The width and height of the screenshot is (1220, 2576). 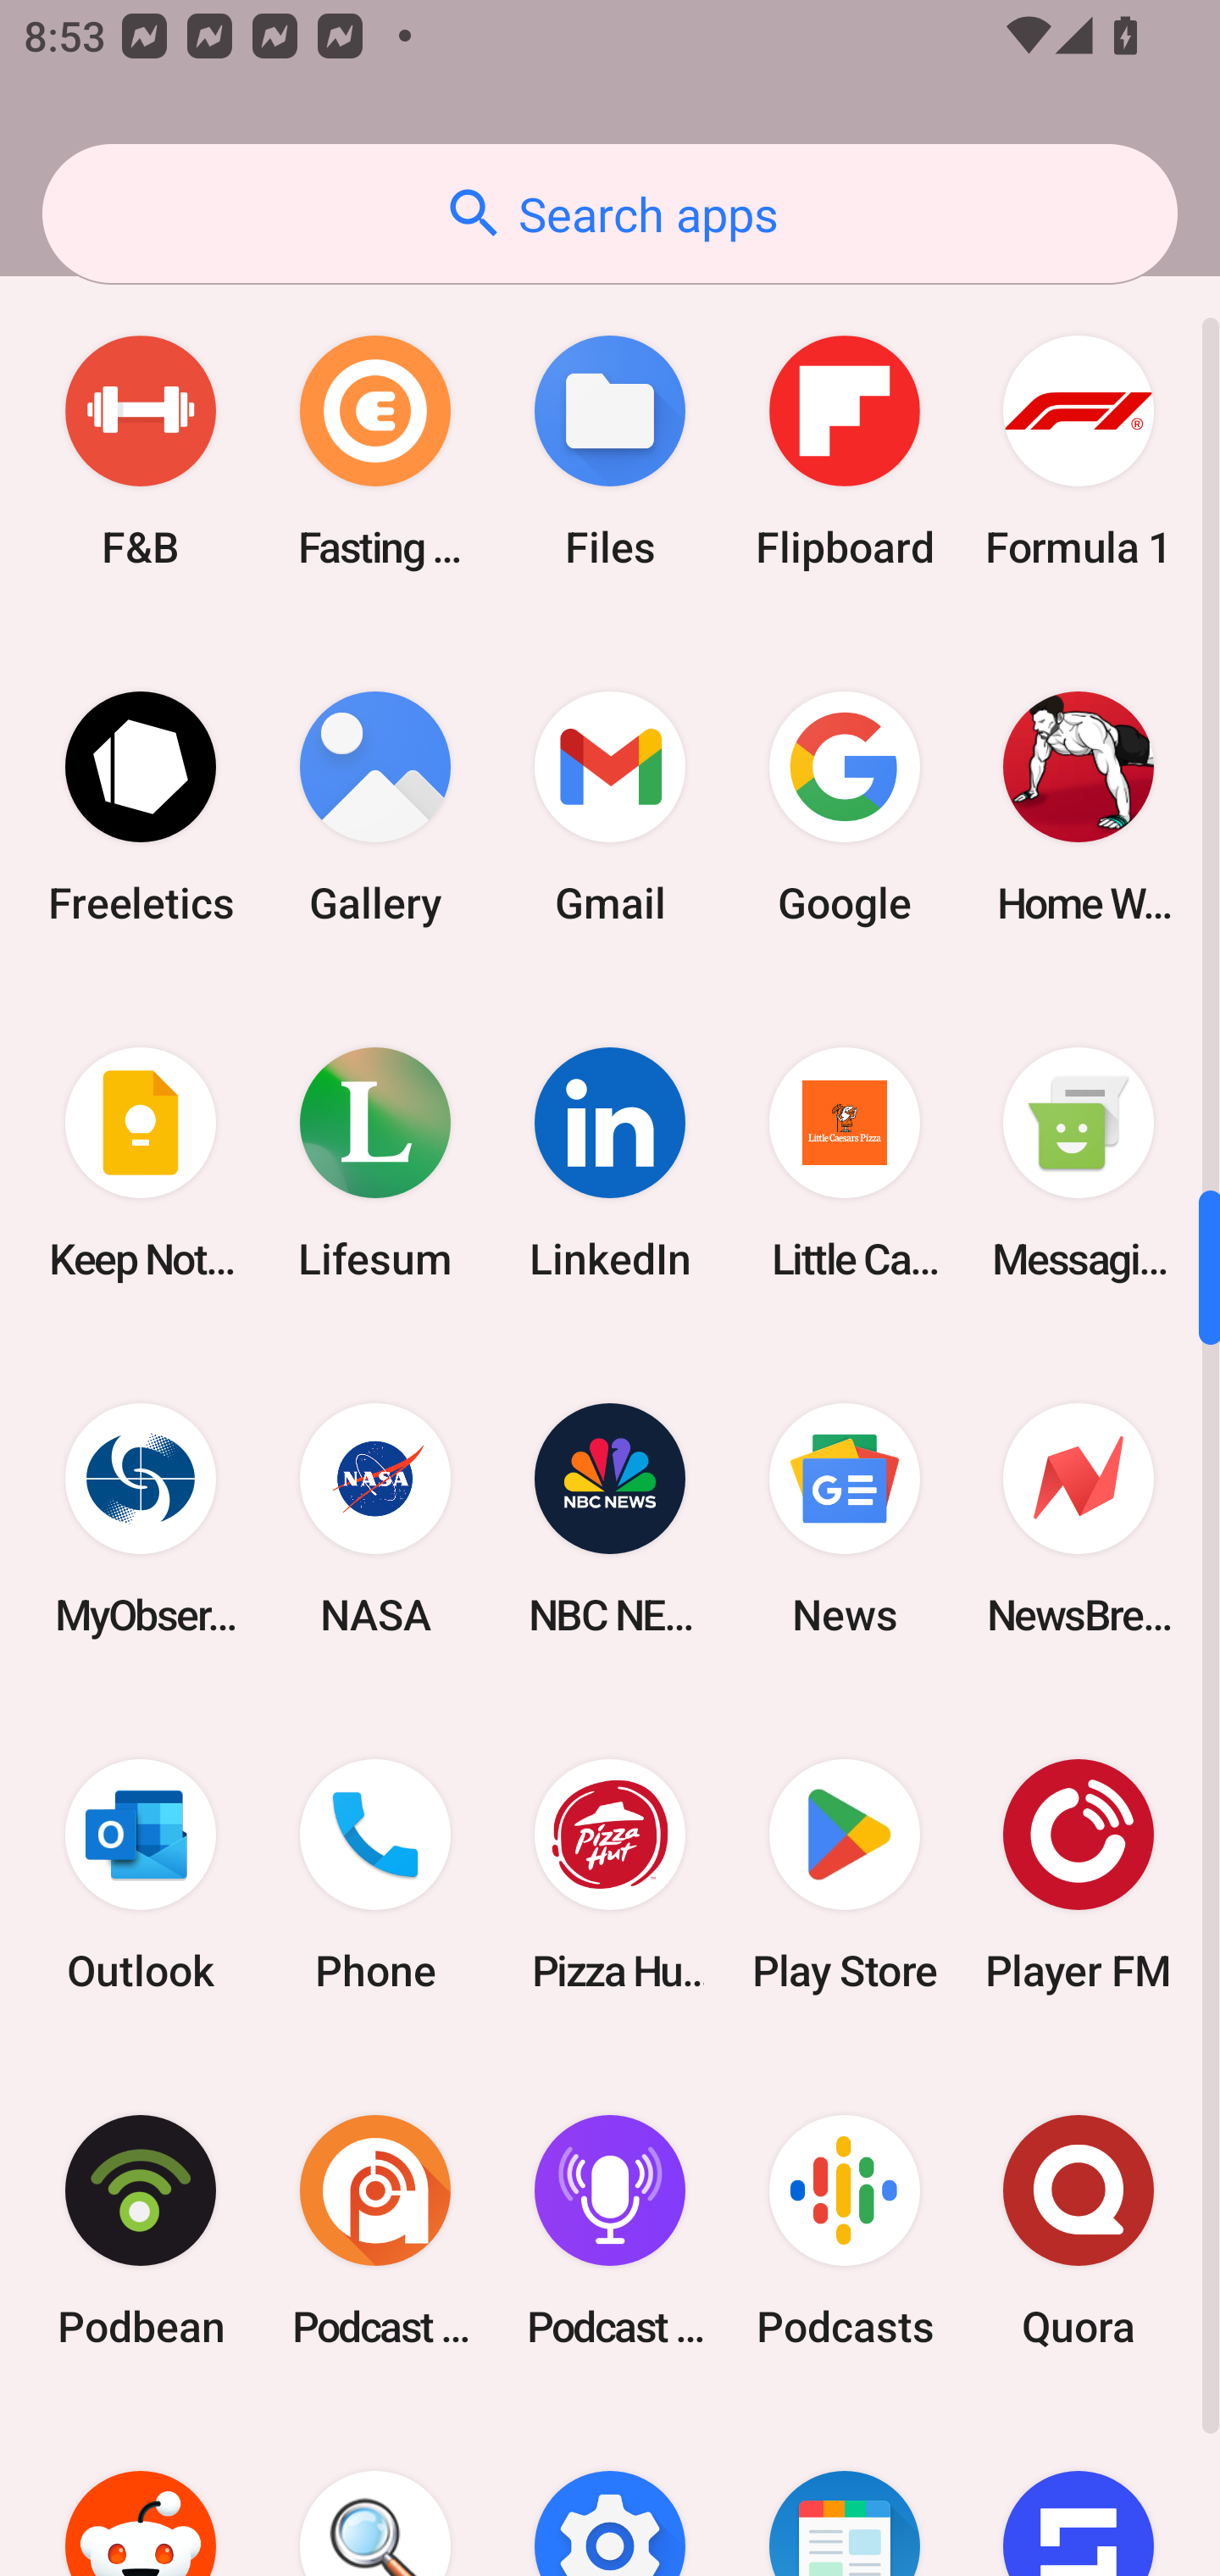 What do you see at coordinates (141, 2230) in the screenshot?
I see `Podbean` at bounding box center [141, 2230].